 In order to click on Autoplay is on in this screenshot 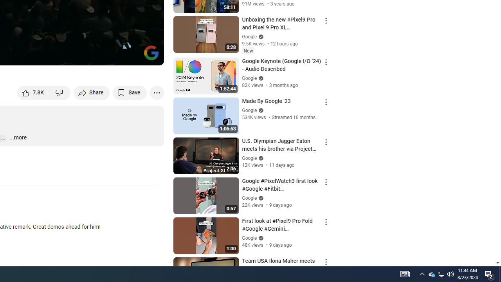, I will do `click(56, 56)`.